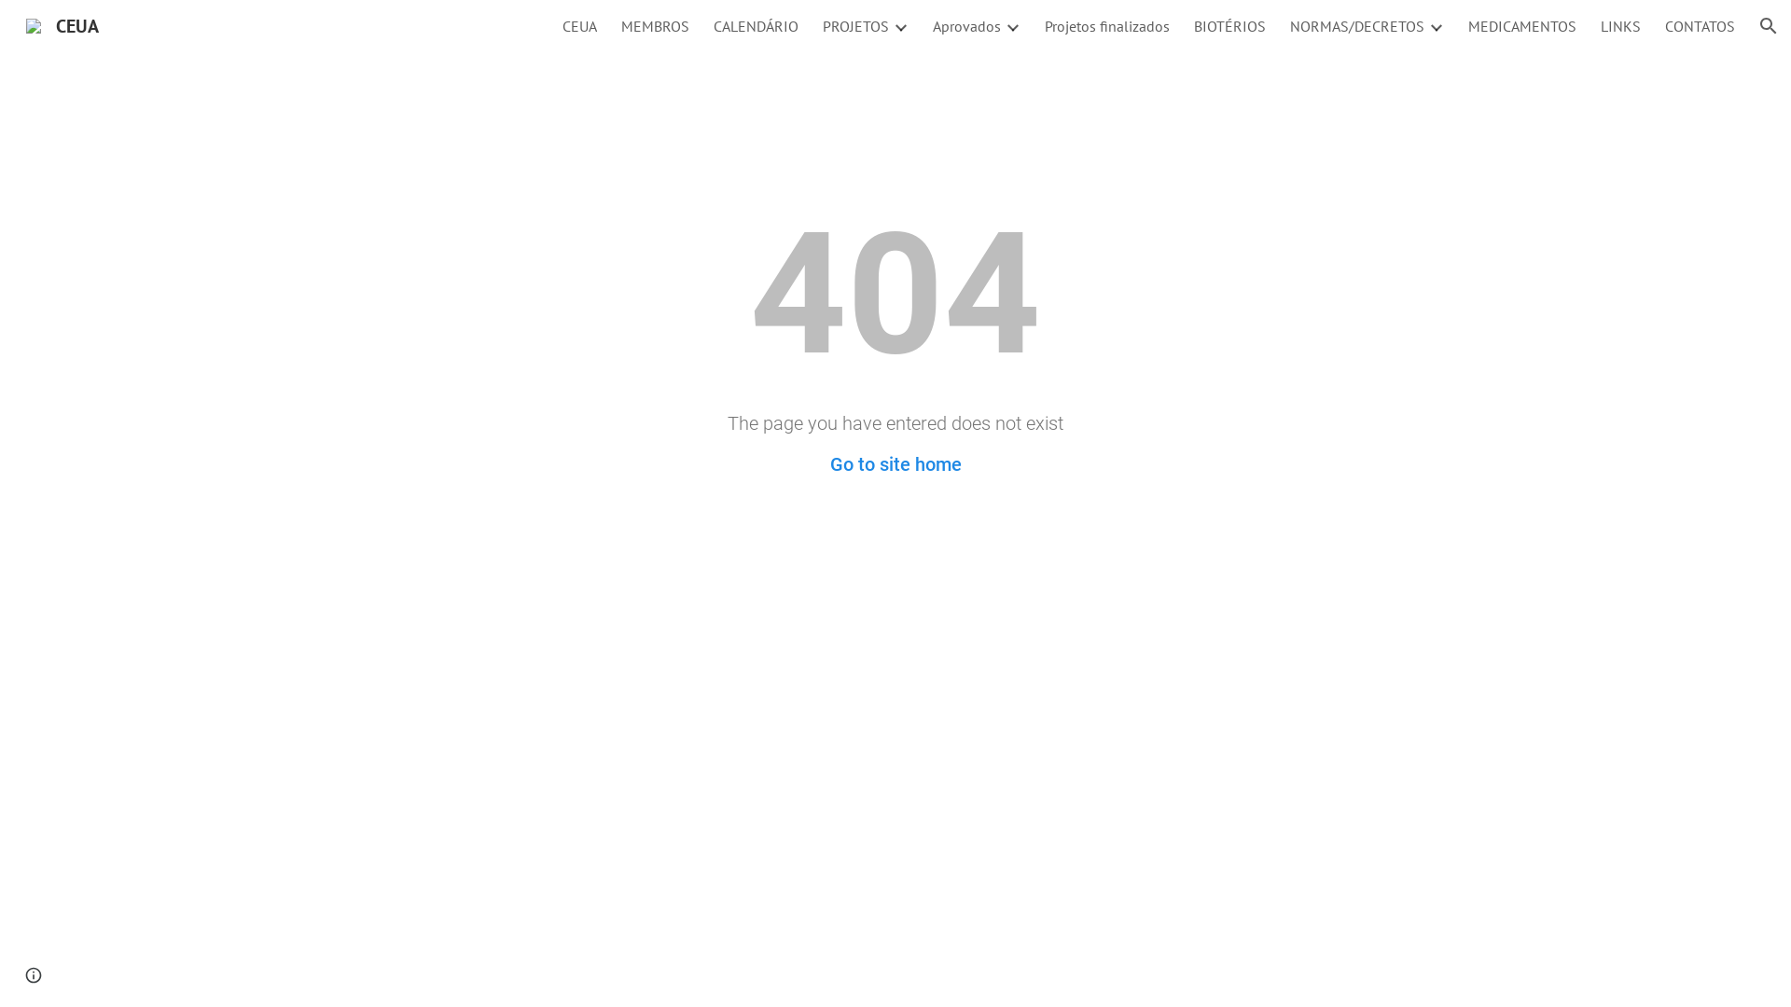  I want to click on Expand/Collapse, so click(1436, 26).